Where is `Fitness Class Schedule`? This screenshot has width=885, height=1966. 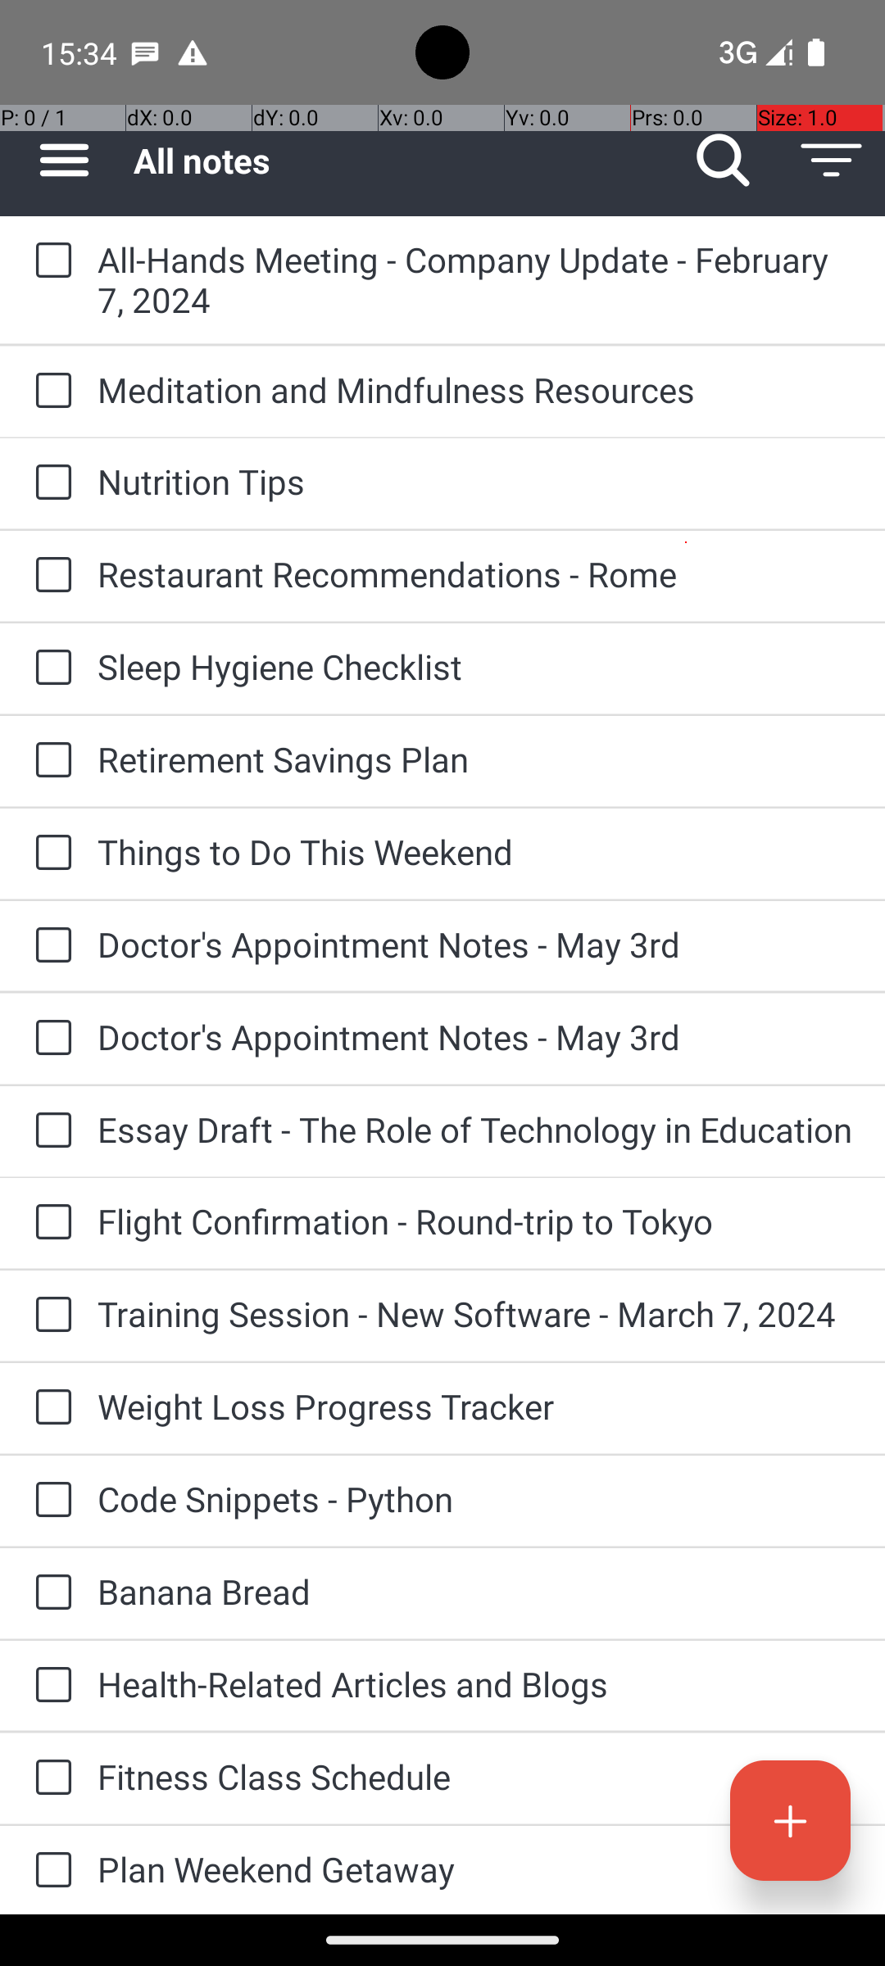
Fitness Class Schedule is located at coordinates (475, 1776).